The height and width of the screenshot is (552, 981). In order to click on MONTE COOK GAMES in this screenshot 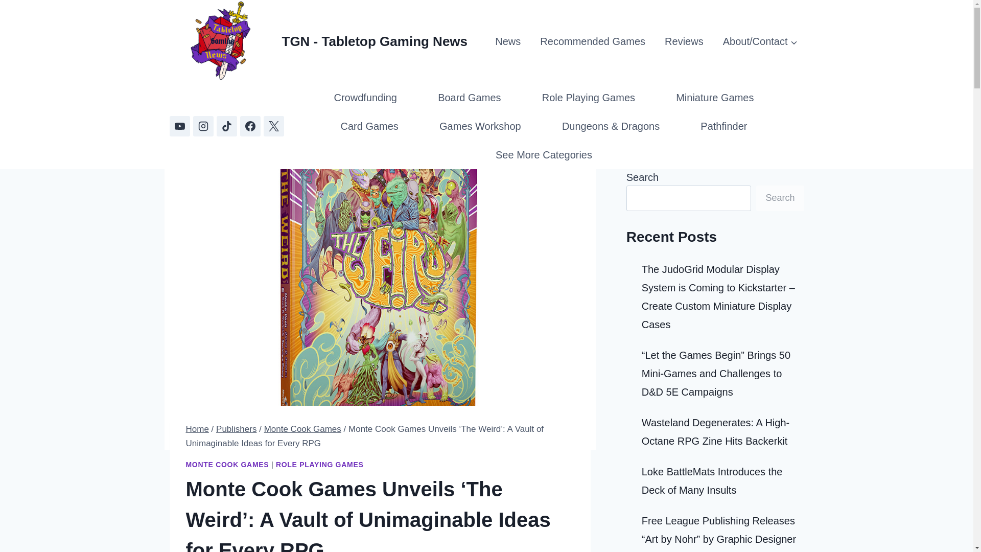, I will do `click(227, 464)`.